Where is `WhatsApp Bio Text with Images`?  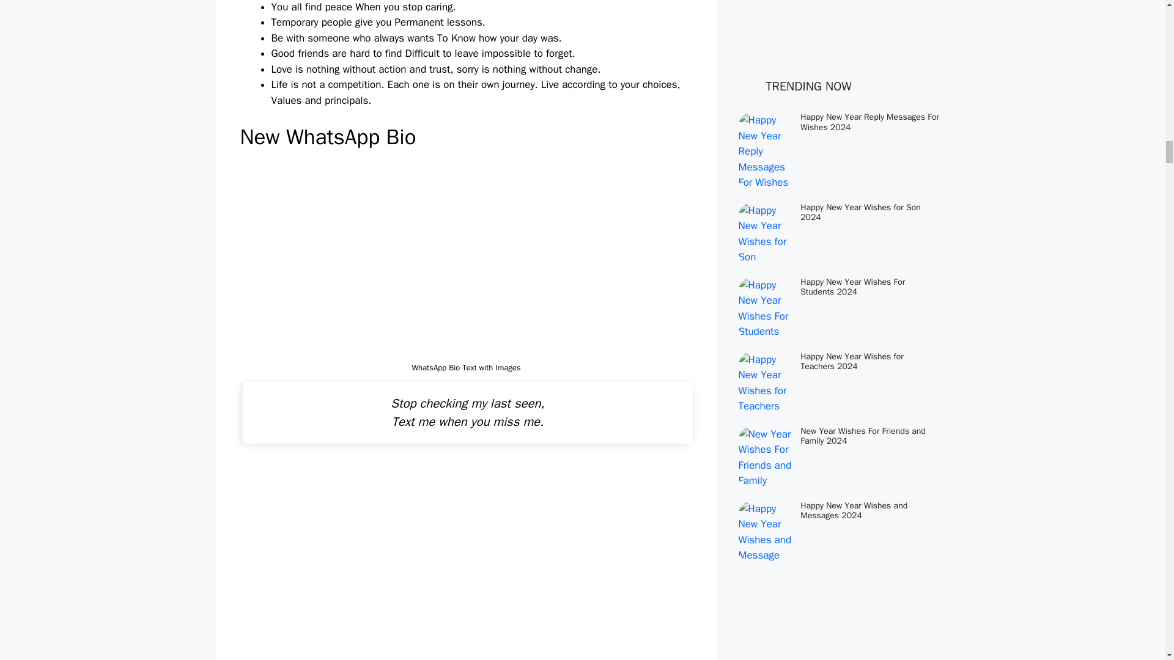
WhatsApp Bio Text with Images is located at coordinates (466, 260).